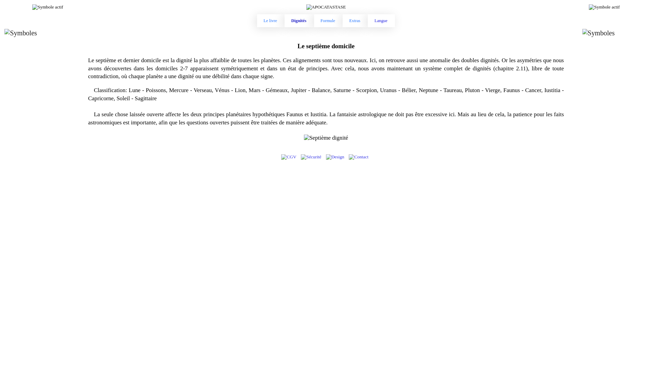  What do you see at coordinates (381, 21) in the screenshot?
I see `Langue ` at bounding box center [381, 21].